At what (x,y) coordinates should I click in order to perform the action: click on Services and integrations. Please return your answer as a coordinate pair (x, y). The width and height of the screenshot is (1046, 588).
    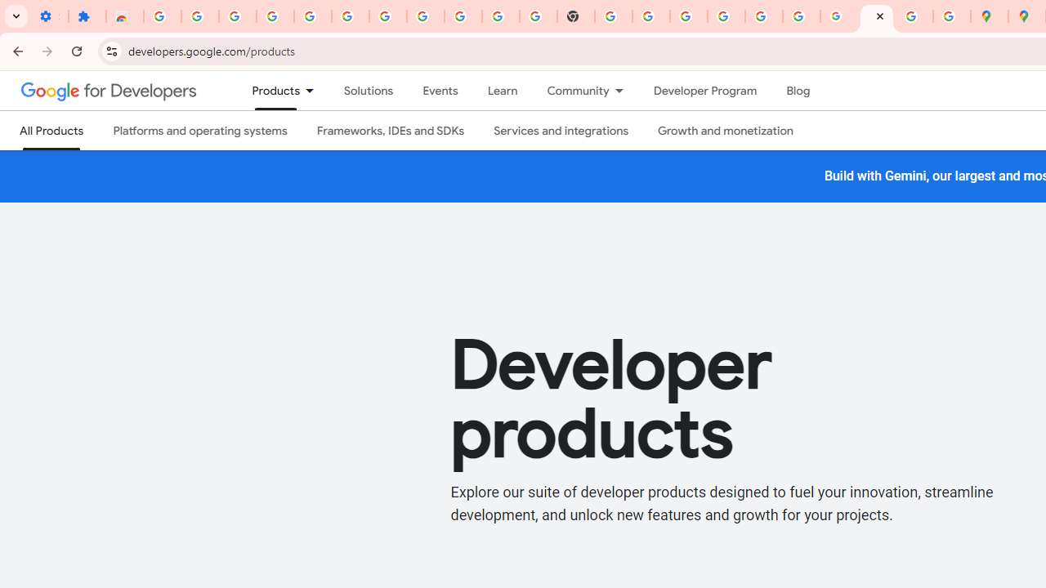
    Looking at the image, I should click on (561, 131).